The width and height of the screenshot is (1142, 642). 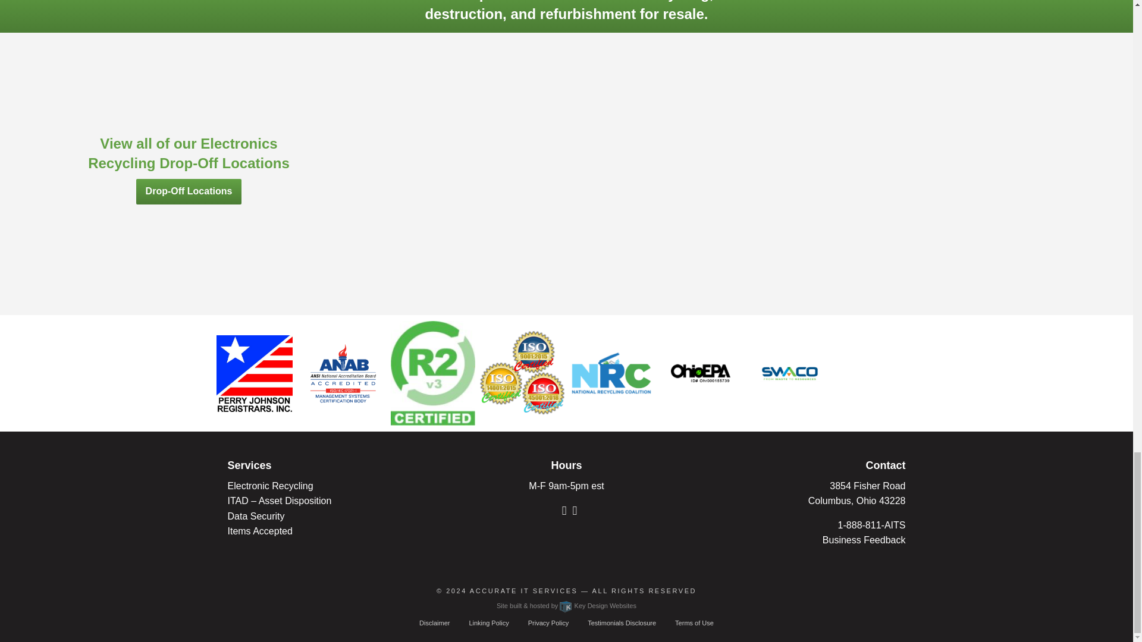 I want to click on 1-888-811-AITS : 1-888-811-2487, so click(x=872, y=525).